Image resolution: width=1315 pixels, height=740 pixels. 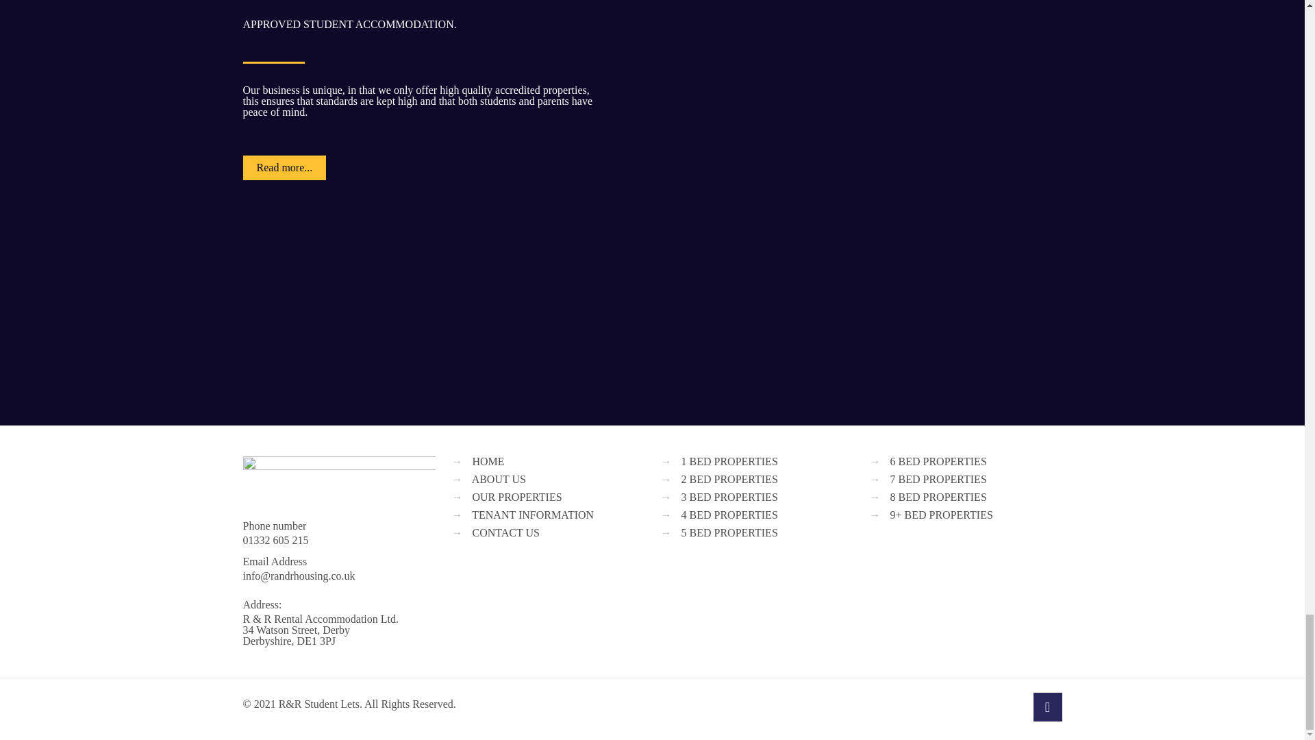 I want to click on 3 BED PROPERTIES, so click(x=729, y=497).